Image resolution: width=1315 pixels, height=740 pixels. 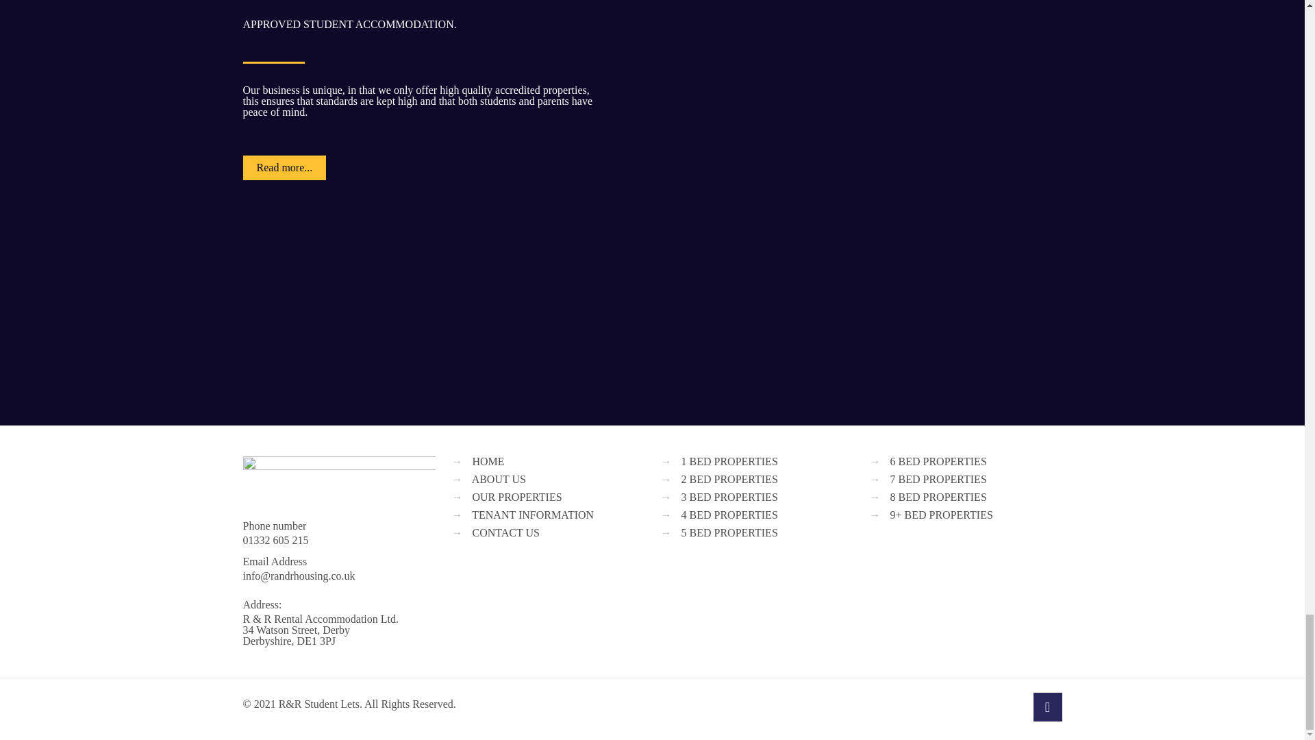 I want to click on 3 BED PROPERTIES, so click(x=729, y=497).